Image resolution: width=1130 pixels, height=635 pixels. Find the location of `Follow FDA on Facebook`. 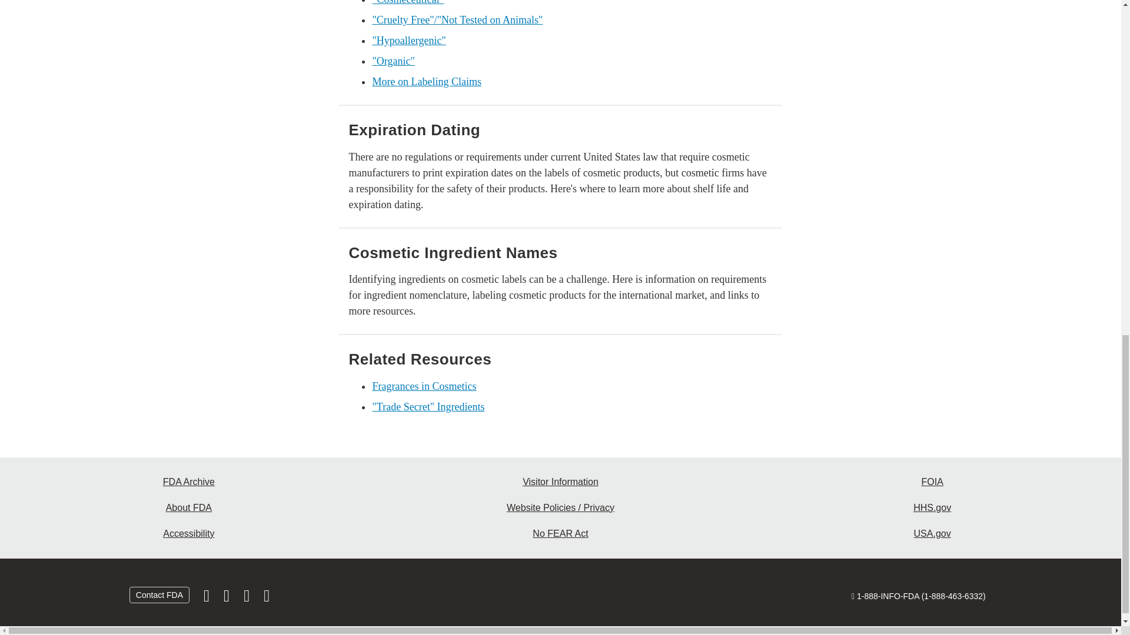

Follow FDA on Facebook is located at coordinates (208, 599).